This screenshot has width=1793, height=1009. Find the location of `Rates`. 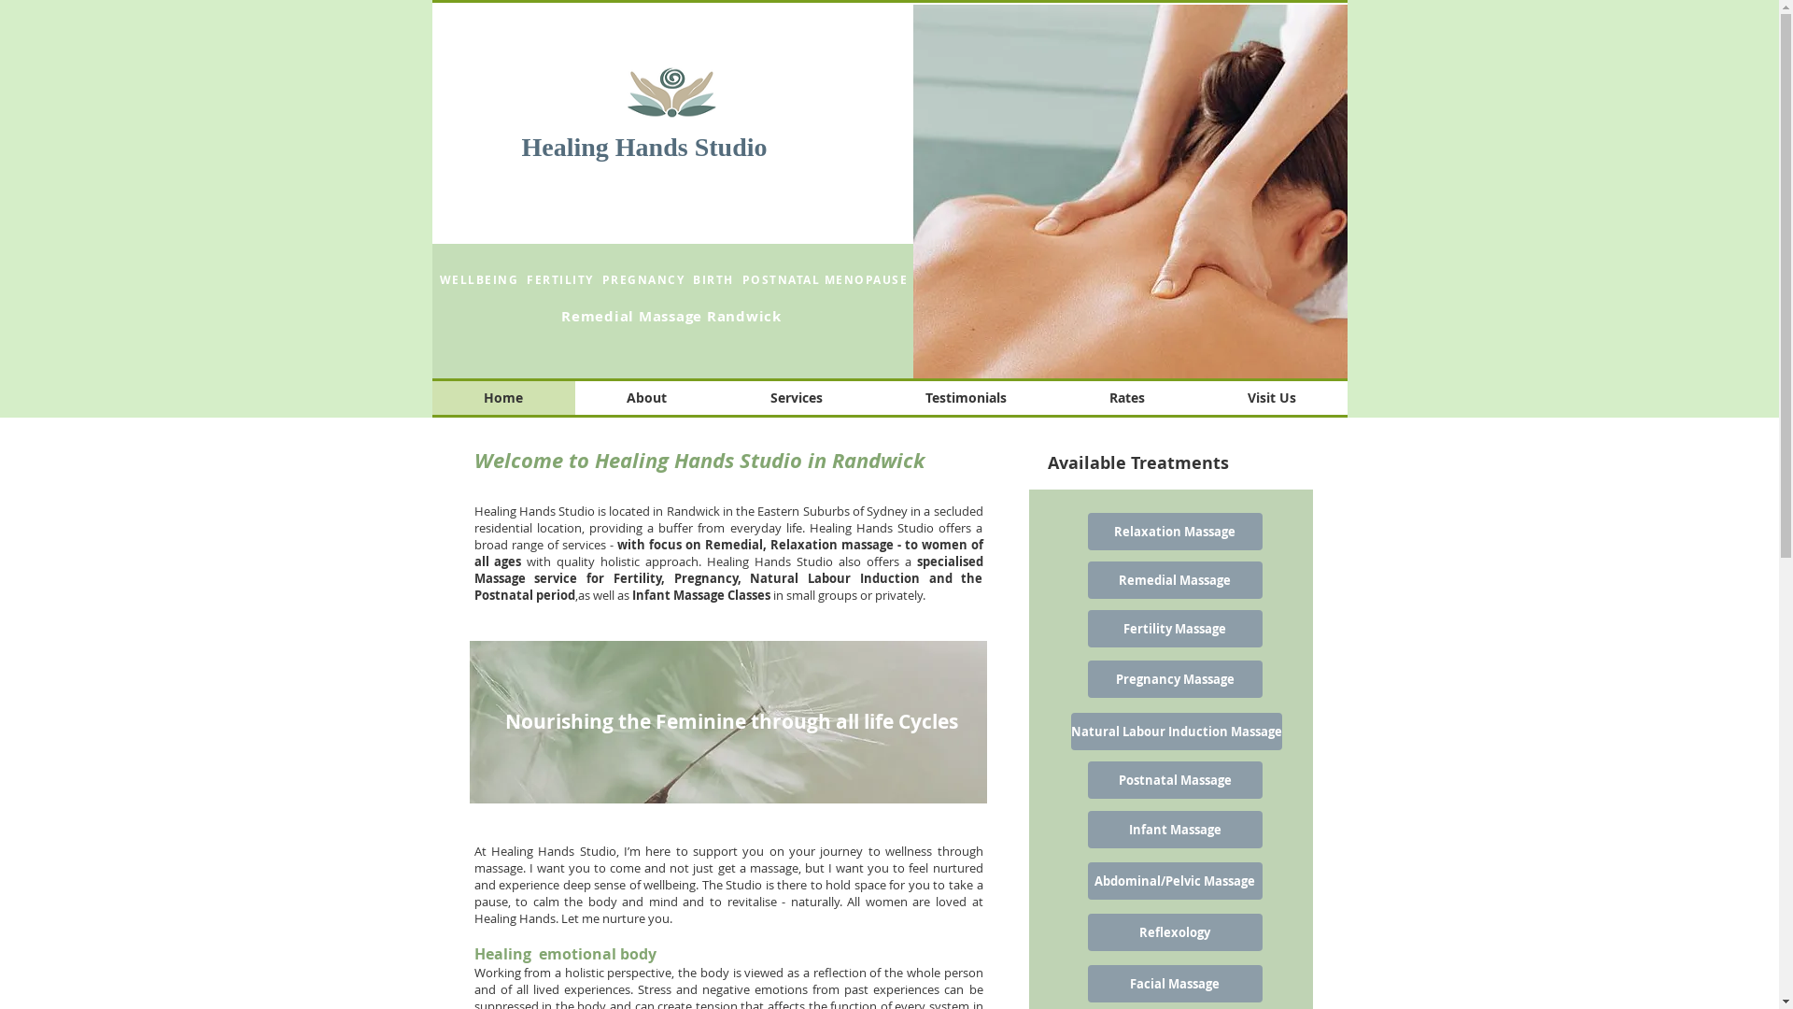

Rates is located at coordinates (1126, 398).